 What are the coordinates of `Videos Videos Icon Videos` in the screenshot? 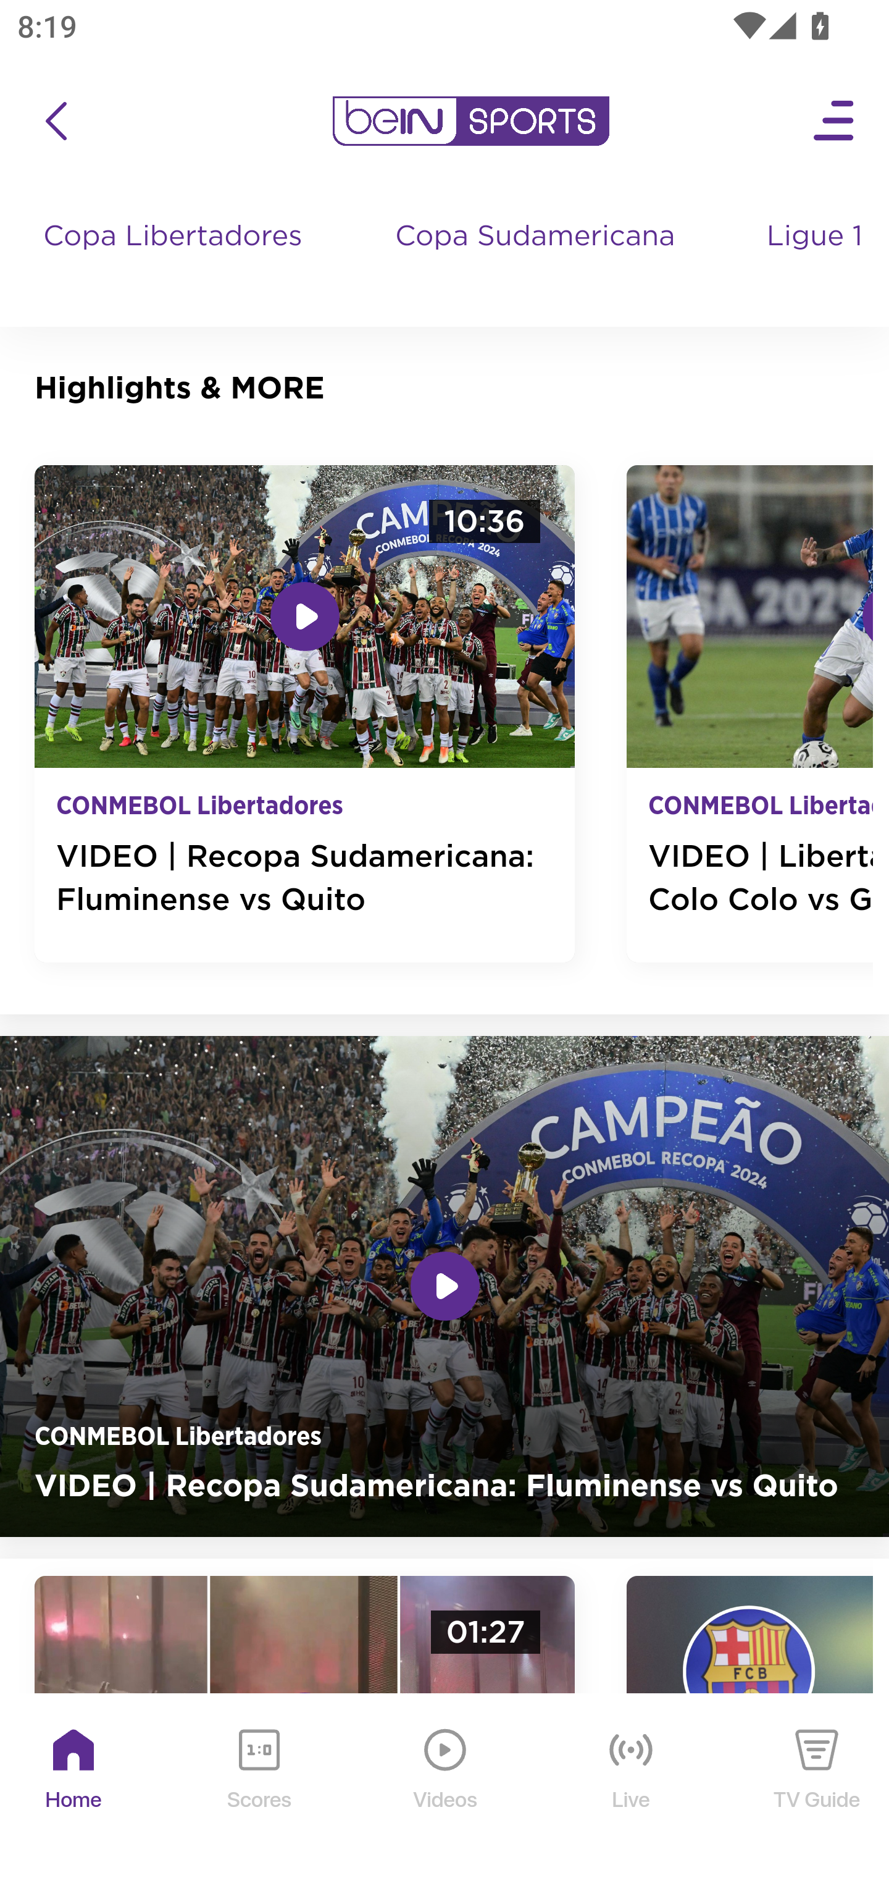 It's located at (446, 1787).